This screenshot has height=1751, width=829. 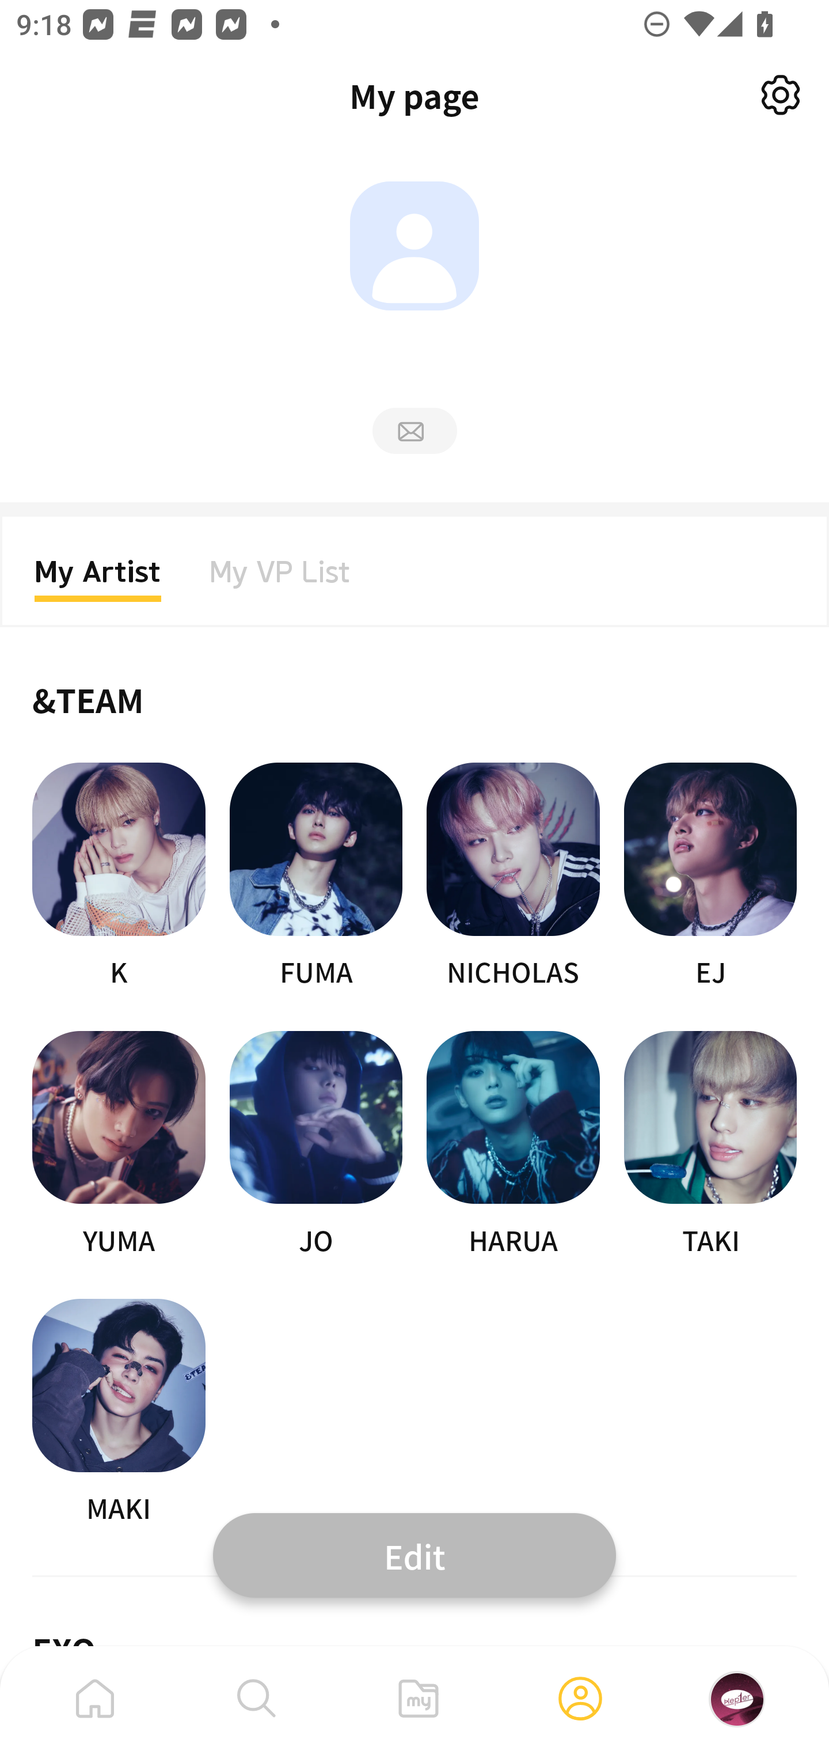 I want to click on TAKI, so click(x=710, y=1145).